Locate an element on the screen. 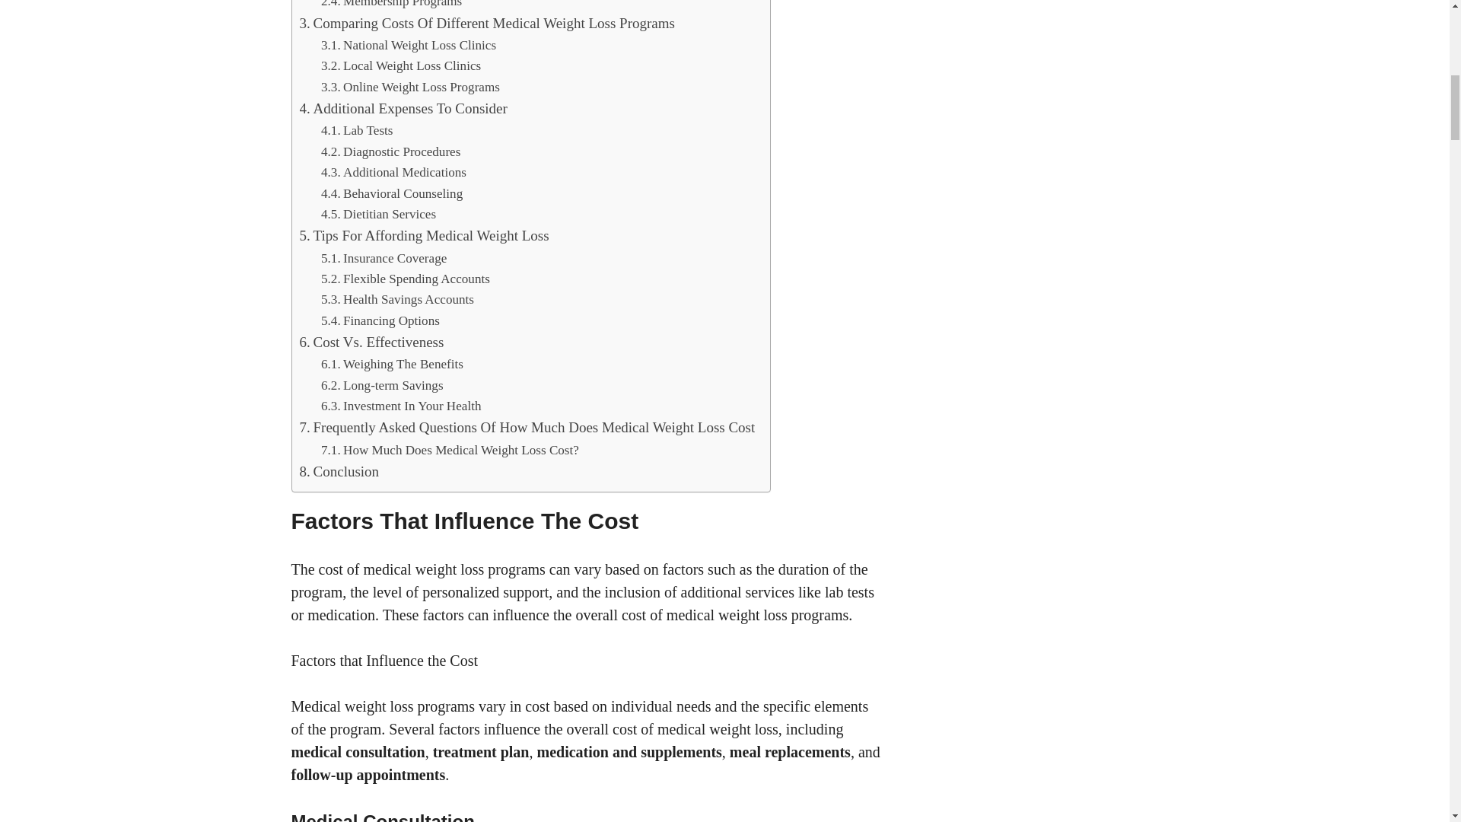 This screenshot has height=822, width=1461. Long-term Savings is located at coordinates (382, 385).